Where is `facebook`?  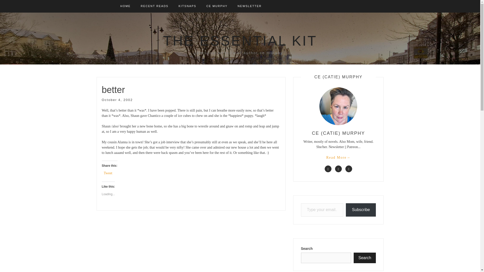
facebook is located at coordinates (328, 169).